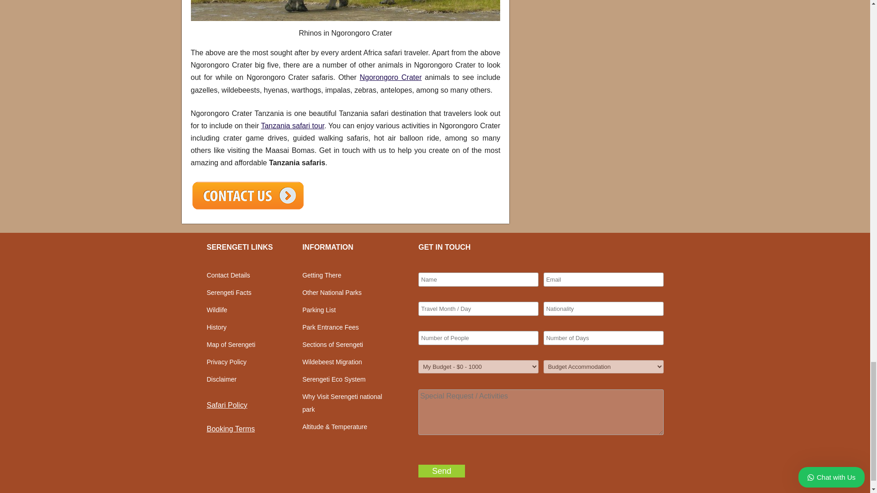 The height and width of the screenshot is (493, 877). What do you see at coordinates (441, 471) in the screenshot?
I see `Send` at bounding box center [441, 471].